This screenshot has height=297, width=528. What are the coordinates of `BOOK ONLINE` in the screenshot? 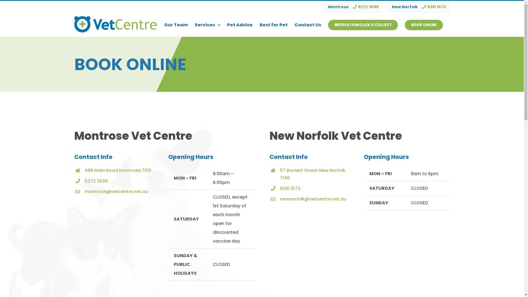 It's located at (424, 25).